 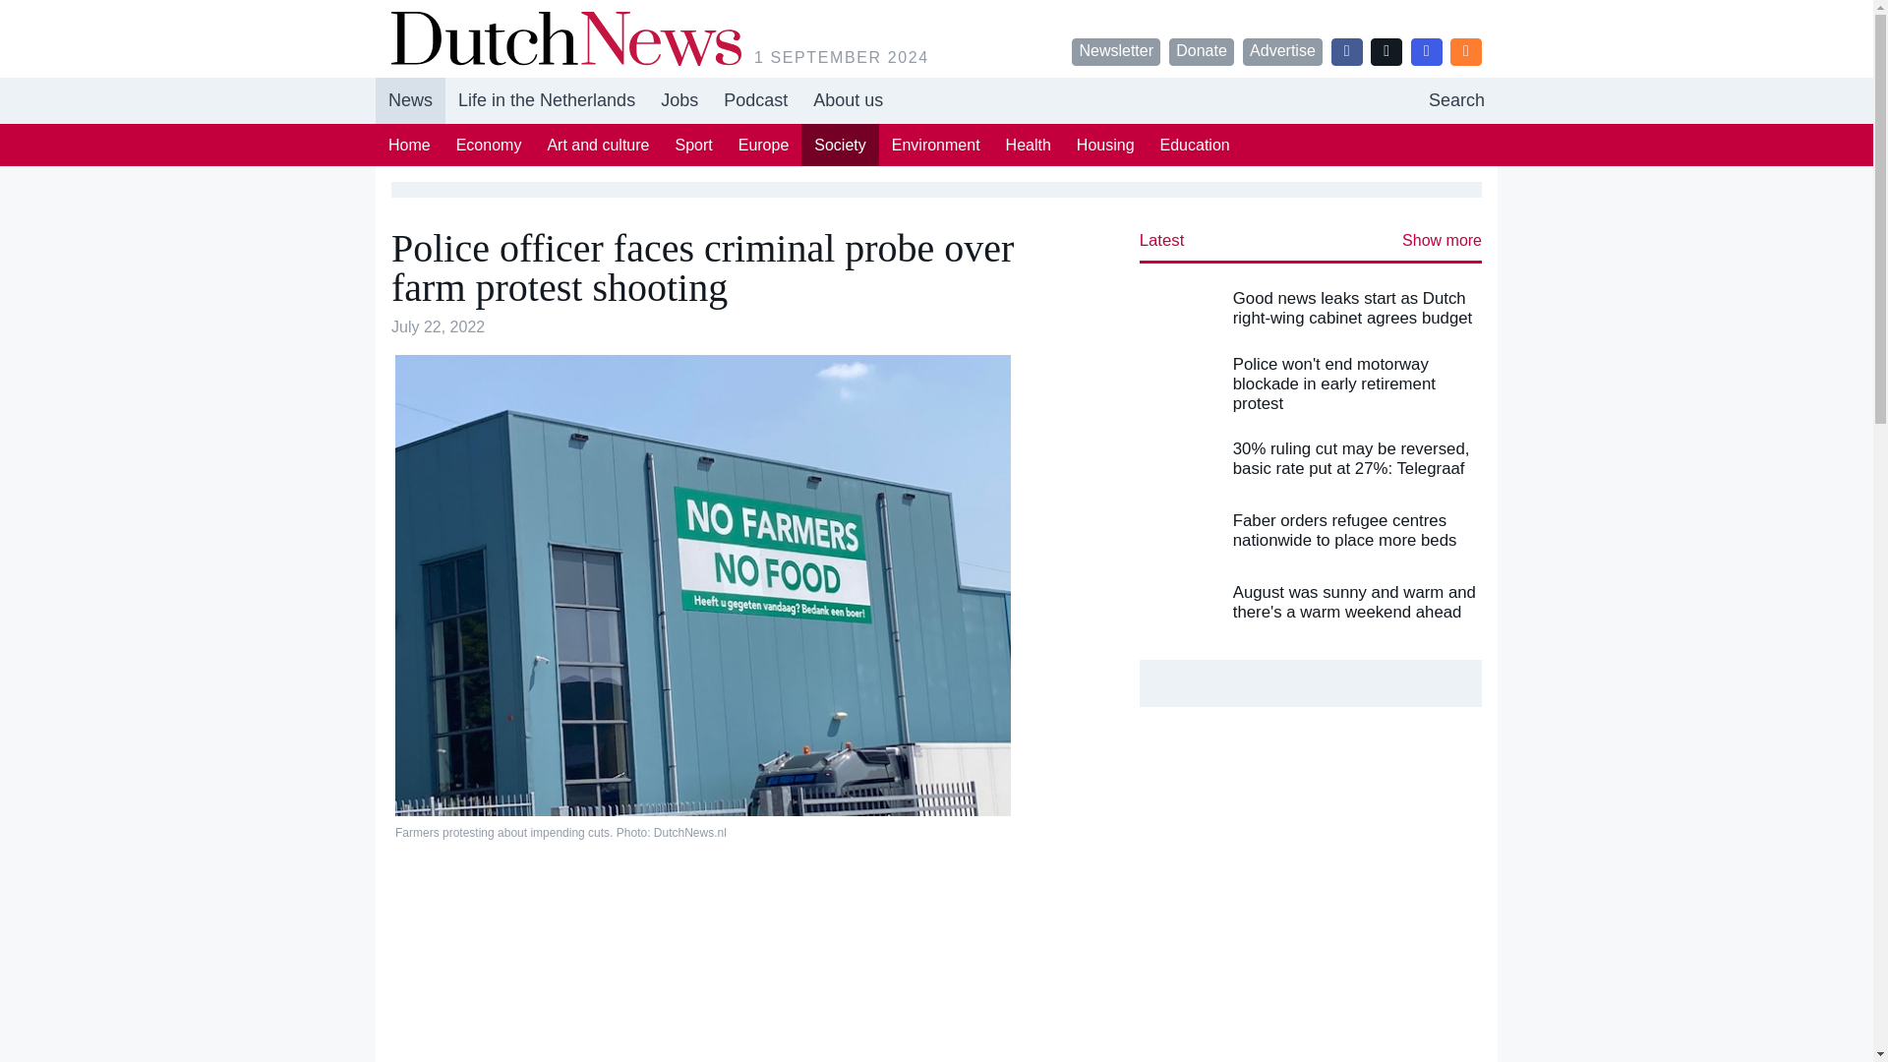 I want to click on Newsletter, so click(x=1116, y=51).